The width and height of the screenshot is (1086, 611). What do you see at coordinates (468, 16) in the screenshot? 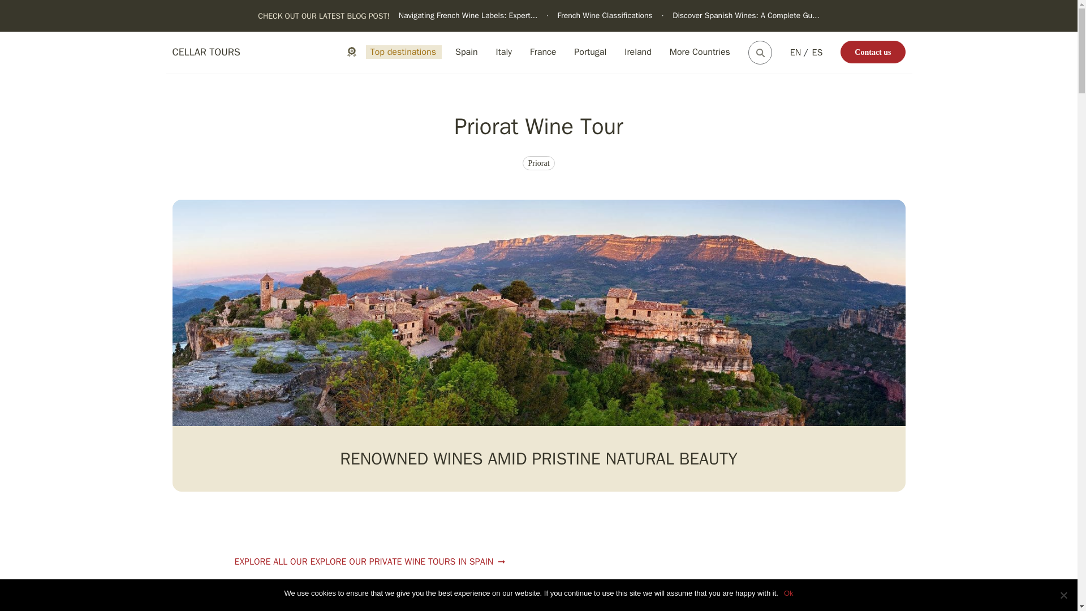
I see `Navigating French Wine Labels: Expert...` at bounding box center [468, 16].